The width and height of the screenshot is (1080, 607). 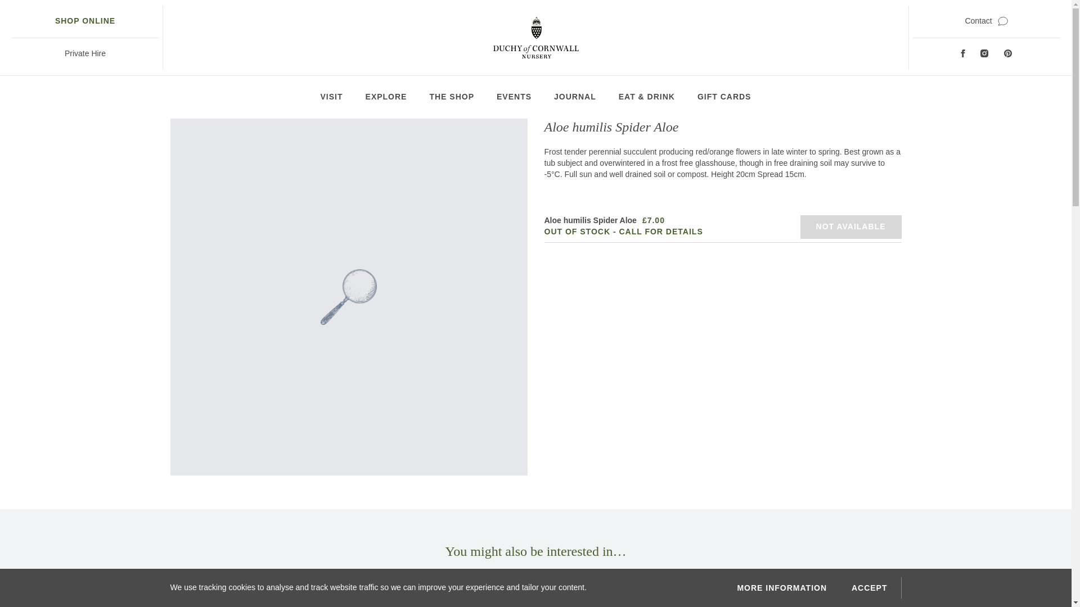 What do you see at coordinates (724, 97) in the screenshot?
I see `GIFT CARDS` at bounding box center [724, 97].